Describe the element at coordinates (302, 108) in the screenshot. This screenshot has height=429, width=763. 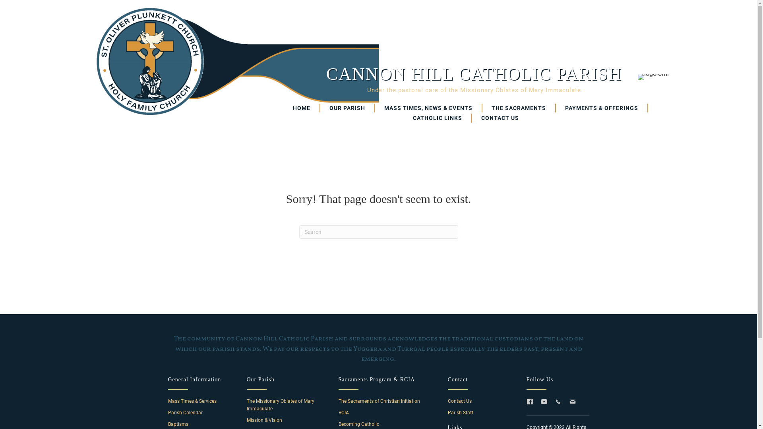
I see `HOME` at that location.